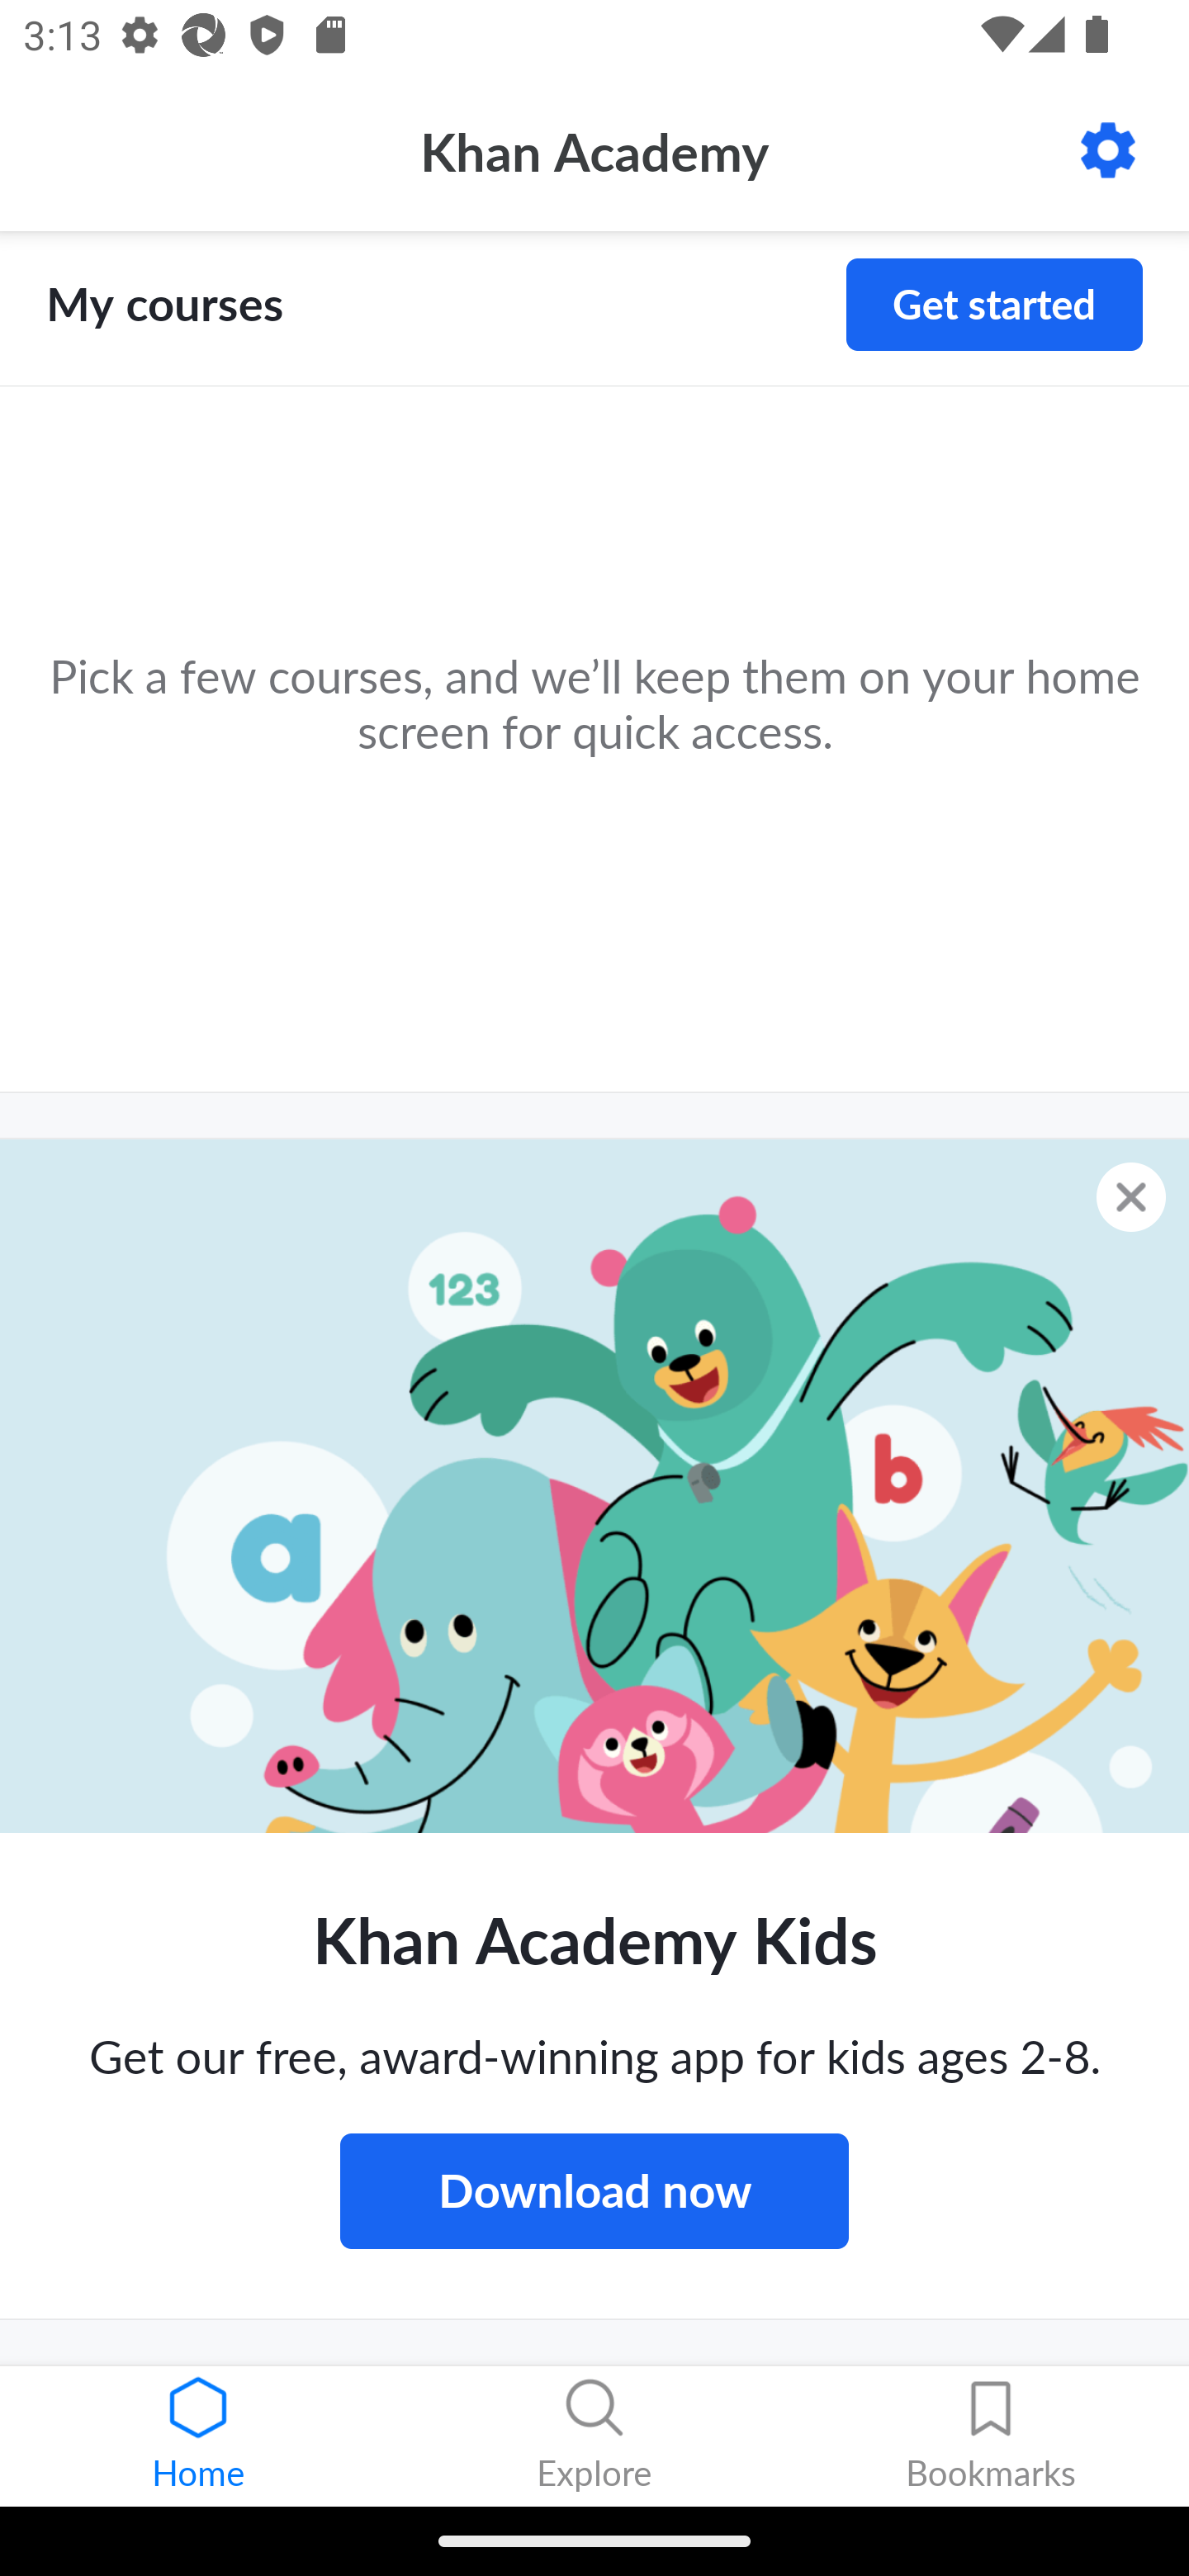 The width and height of the screenshot is (1189, 2576). Describe the element at coordinates (594, 2190) in the screenshot. I see `Download now` at that location.